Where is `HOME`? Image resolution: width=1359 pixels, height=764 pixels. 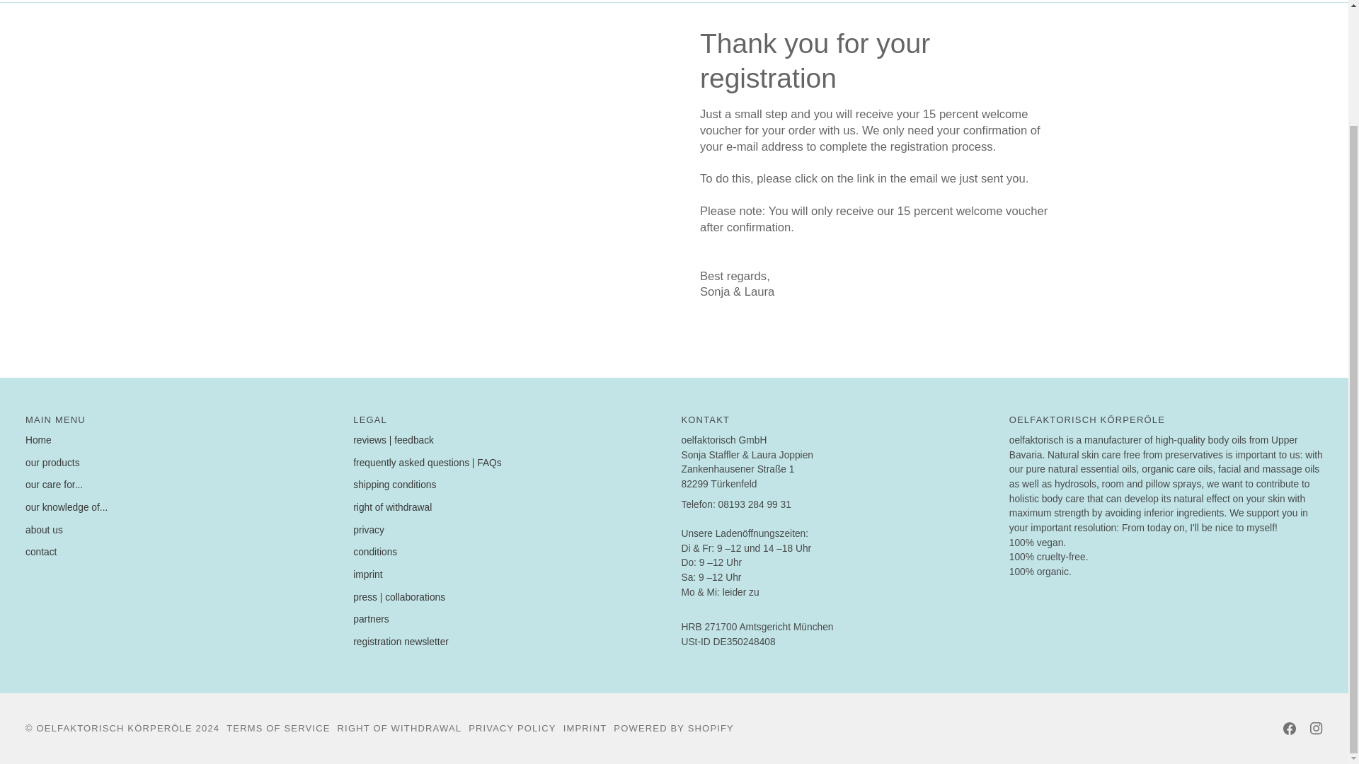 HOME is located at coordinates (494, 1).